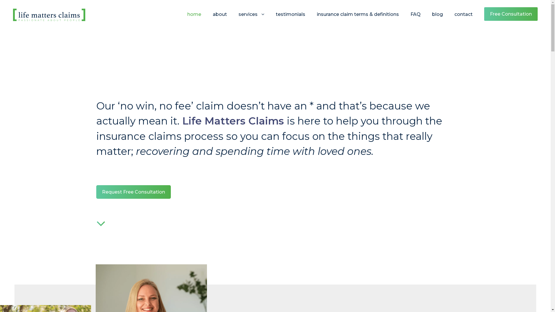 Image resolution: width=555 pixels, height=312 pixels. Describe the element at coordinates (247, 199) in the screenshot. I see `Contact` at that location.